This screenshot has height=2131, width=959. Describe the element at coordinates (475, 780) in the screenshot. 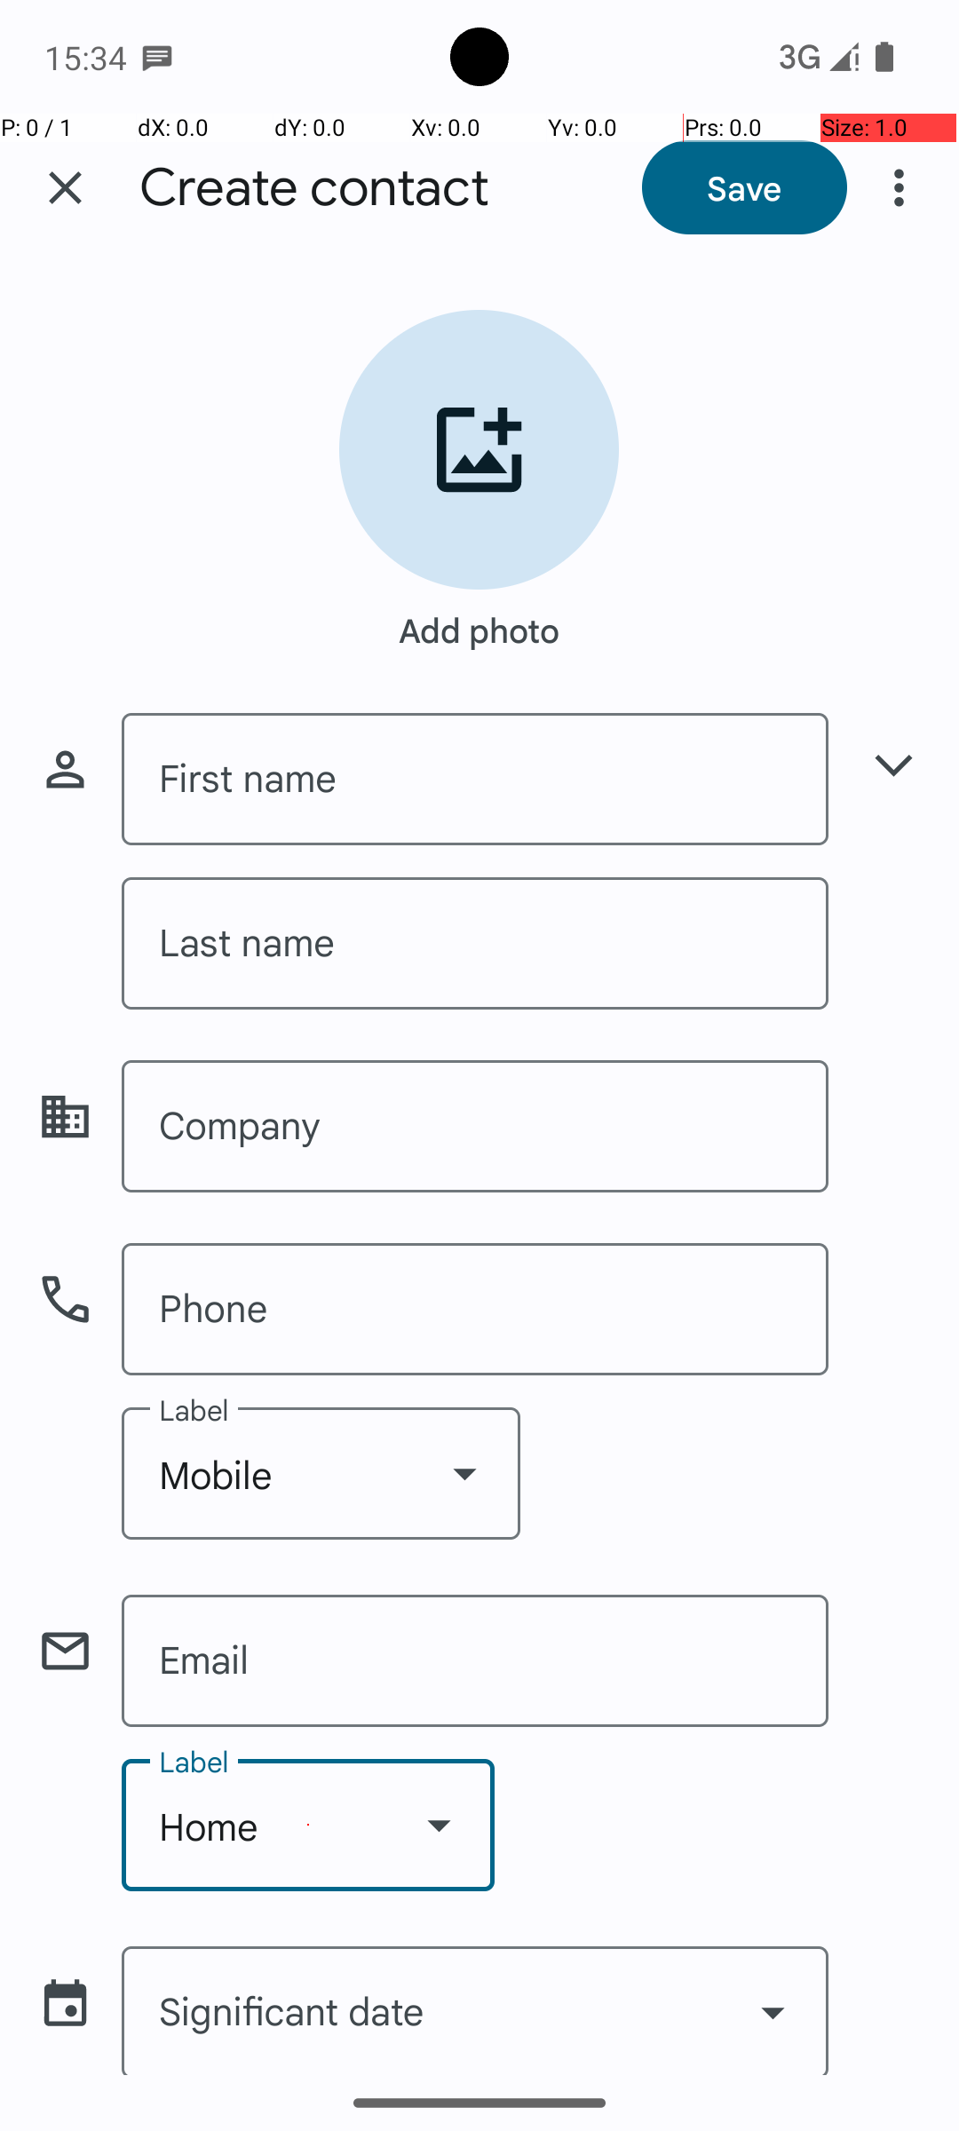

I see `First name` at that location.